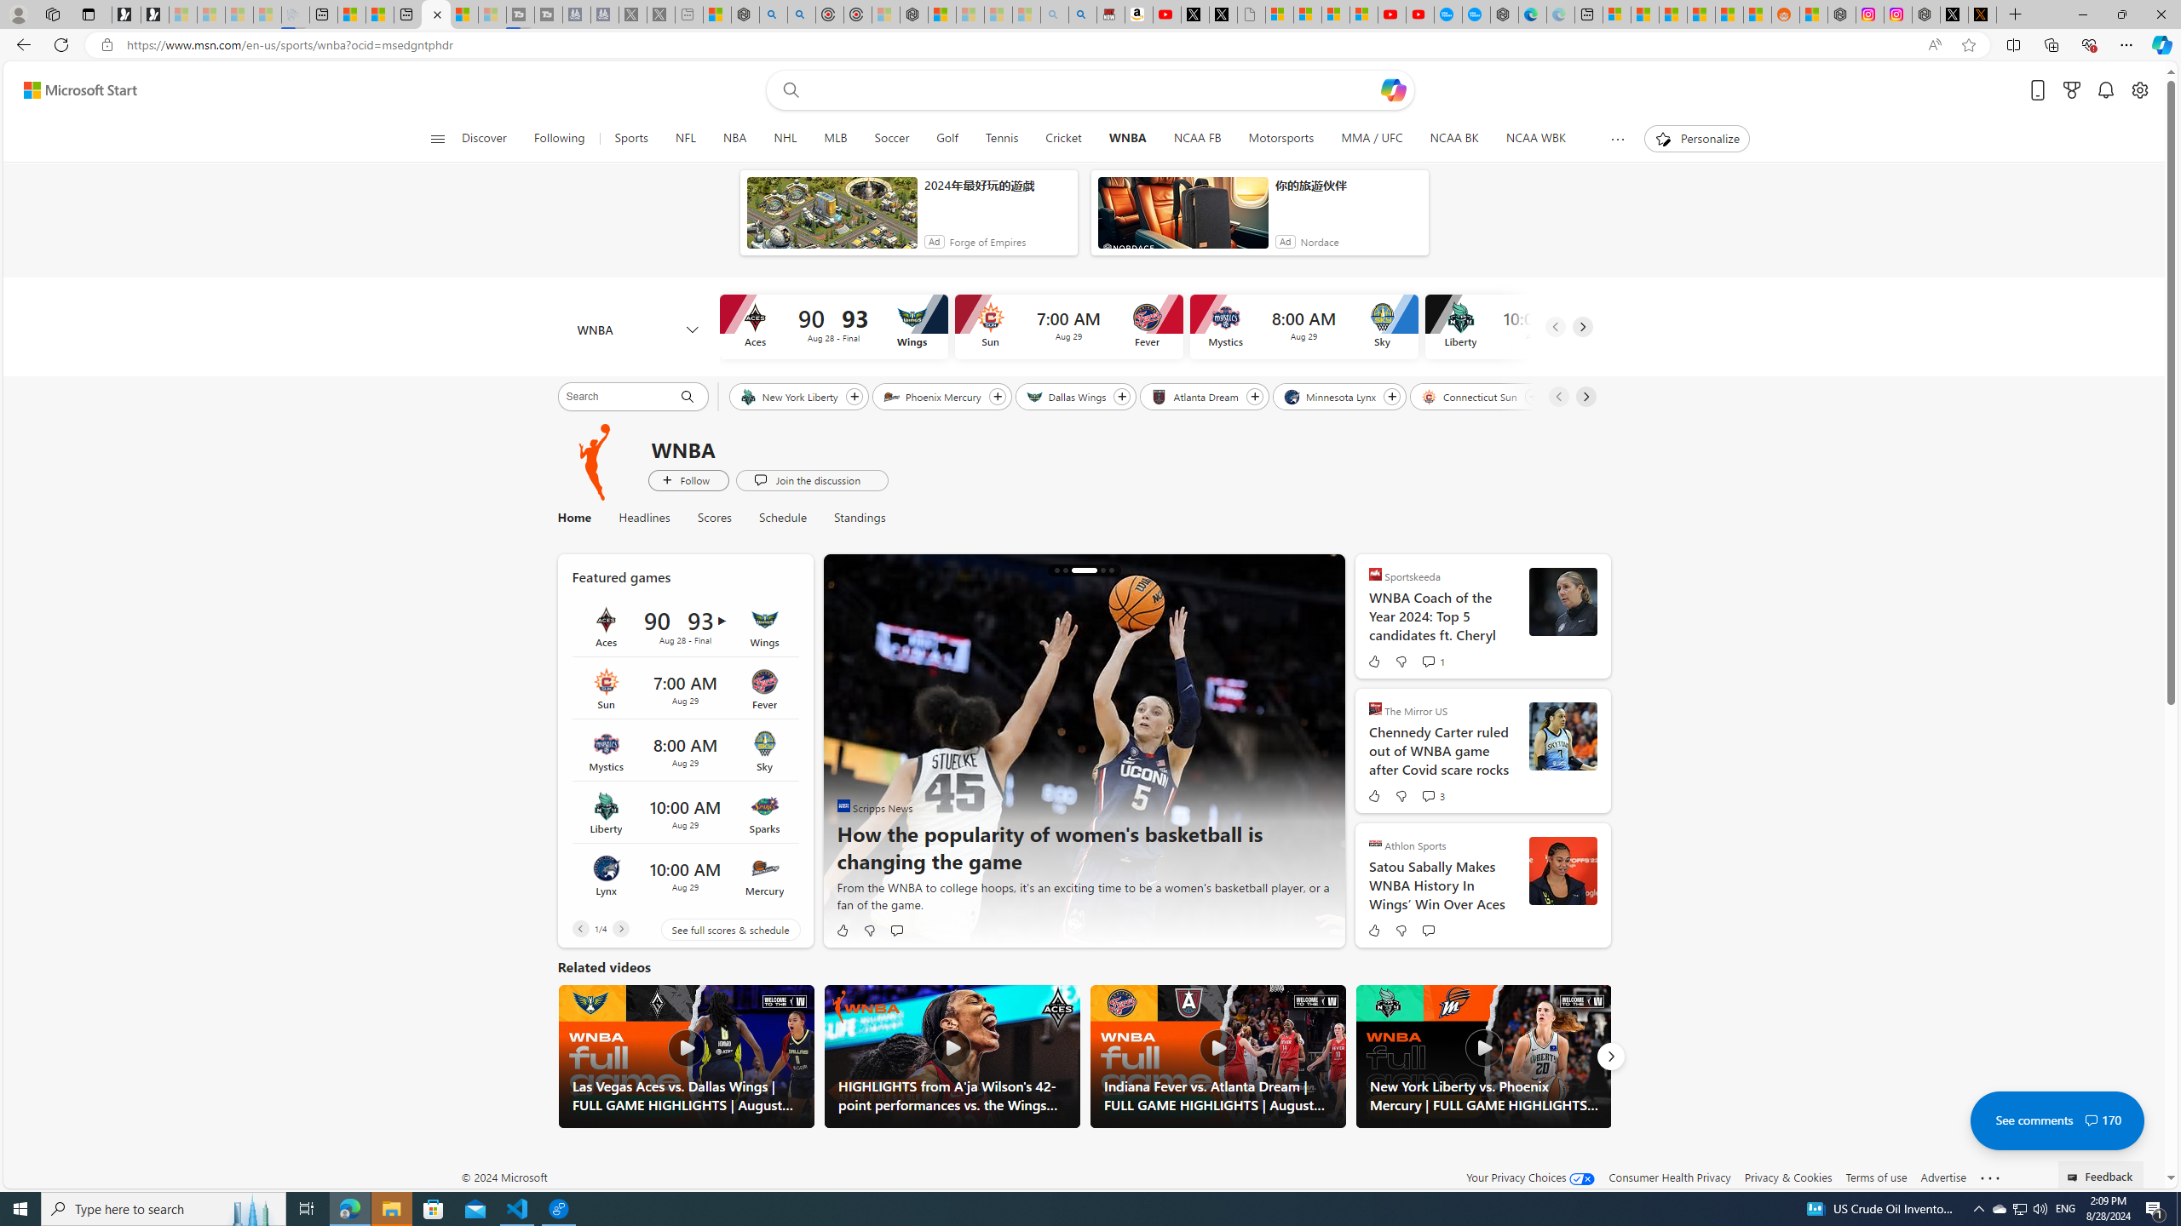 The image size is (2181, 1226). Describe the element at coordinates (688, 480) in the screenshot. I see `Follow WNBA 2024` at that location.